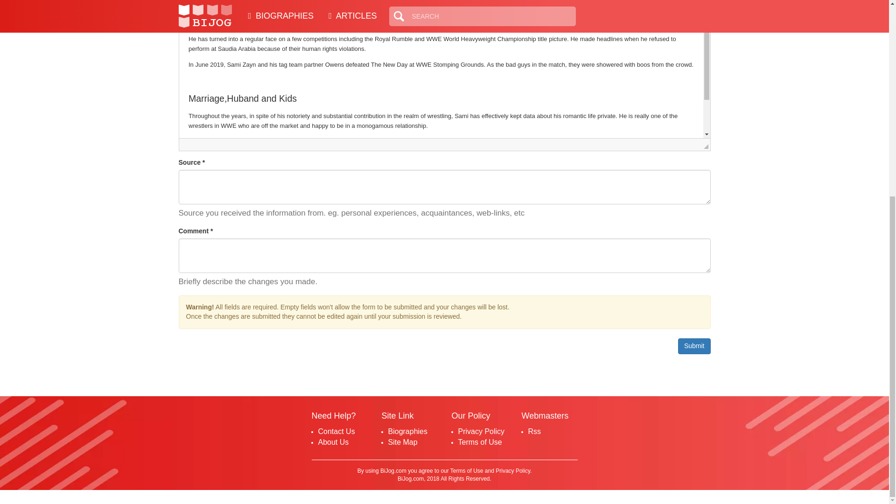 The image size is (896, 504). I want to click on Biographies, so click(408, 431).